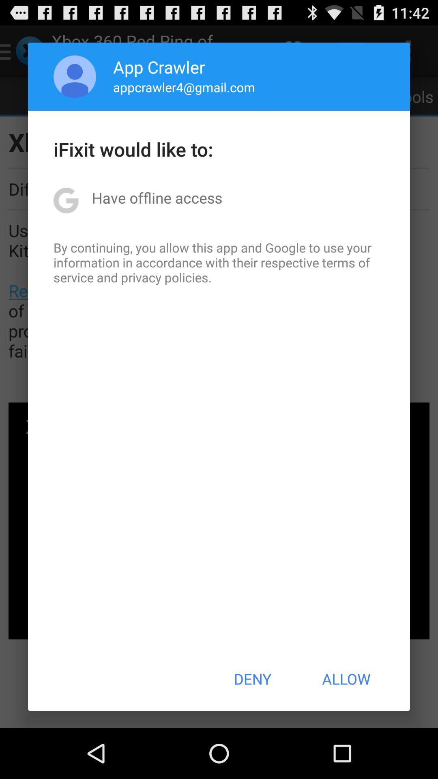  Describe the element at coordinates (184, 87) in the screenshot. I see `scroll until the appcrawler4@gmail.com item` at that location.